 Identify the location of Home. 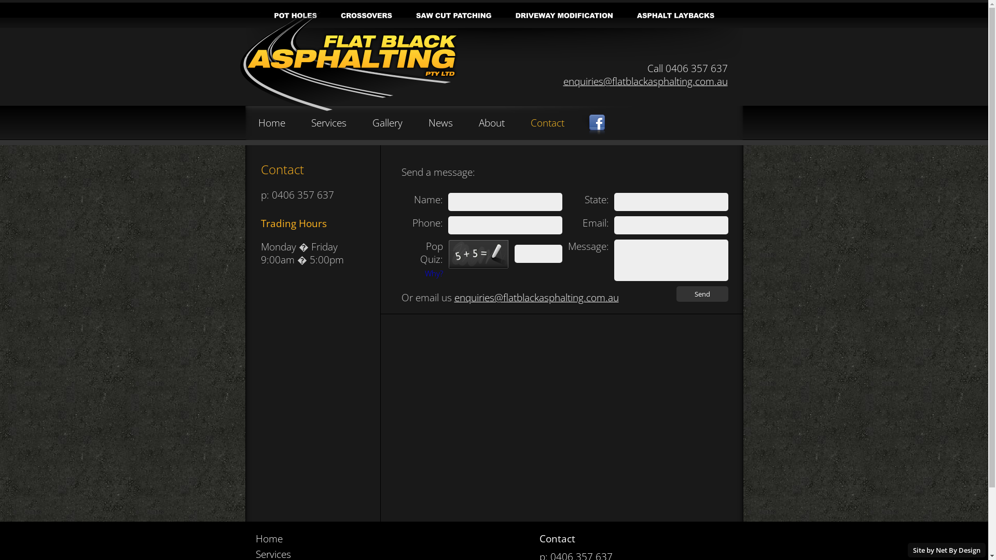
(273, 538).